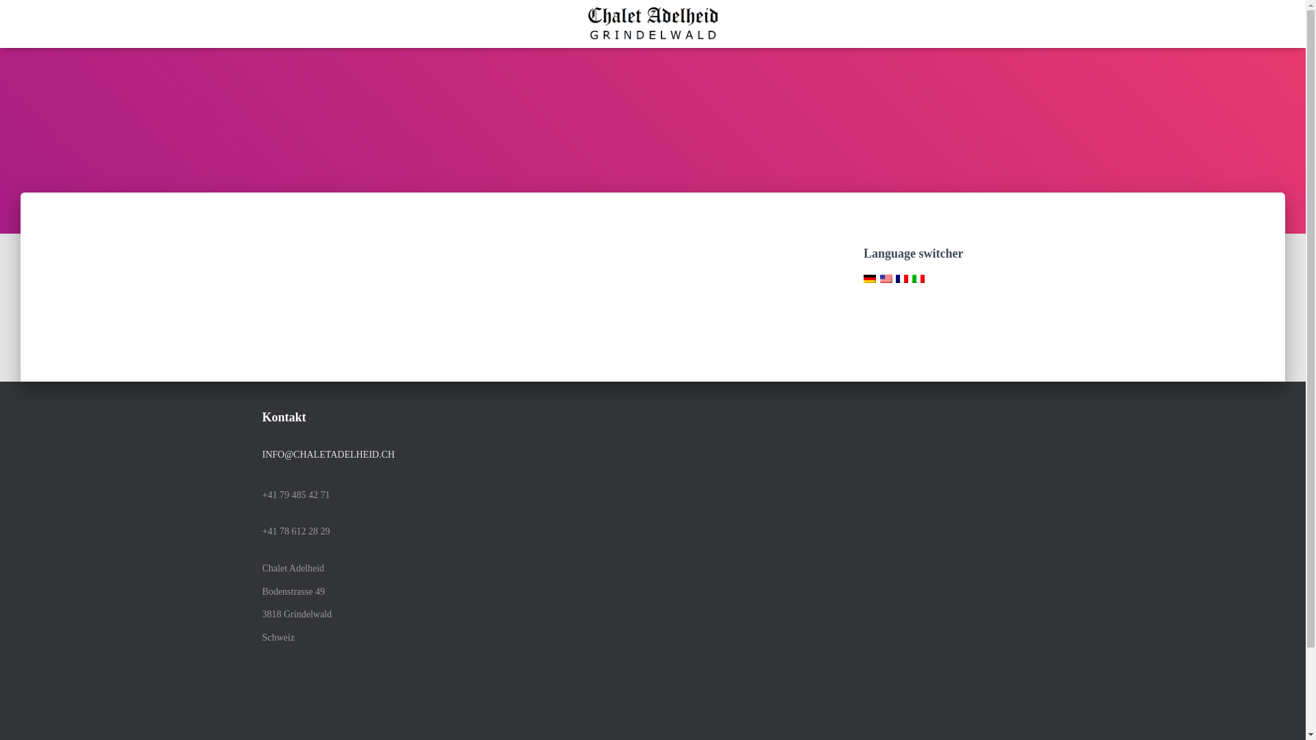 The width and height of the screenshot is (1316, 740). Describe the element at coordinates (328, 455) in the screenshot. I see `INFO@CHALETADELHEID.CH` at that location.